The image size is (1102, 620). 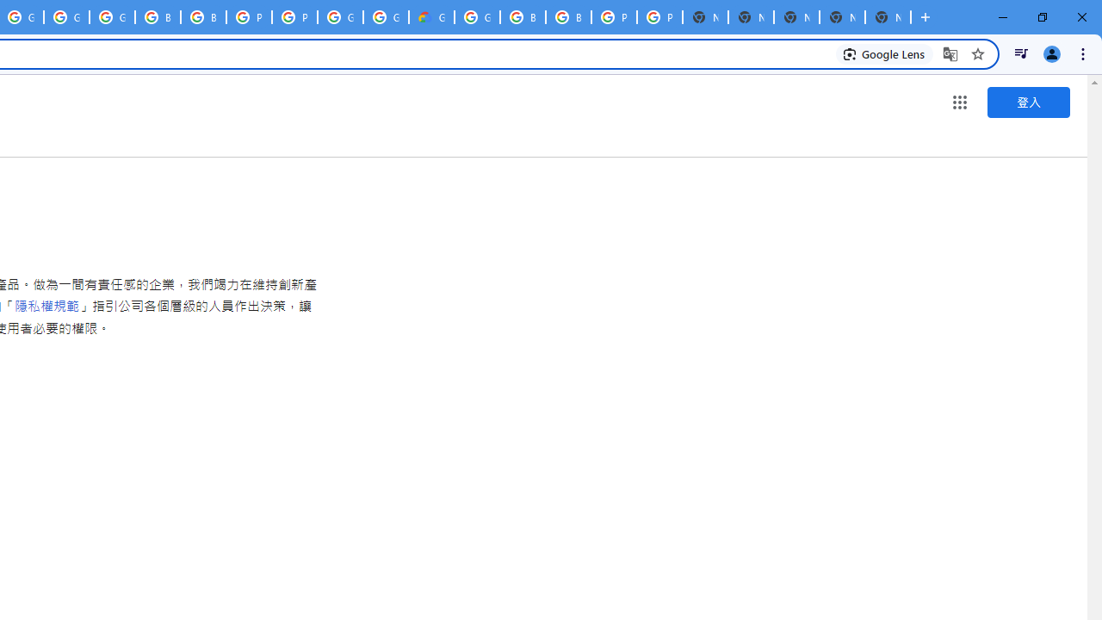 What do you see at coordinates (477, 17) in the screenshot?
I see `Google Cloud Platform` at bounding box center [477, 17].